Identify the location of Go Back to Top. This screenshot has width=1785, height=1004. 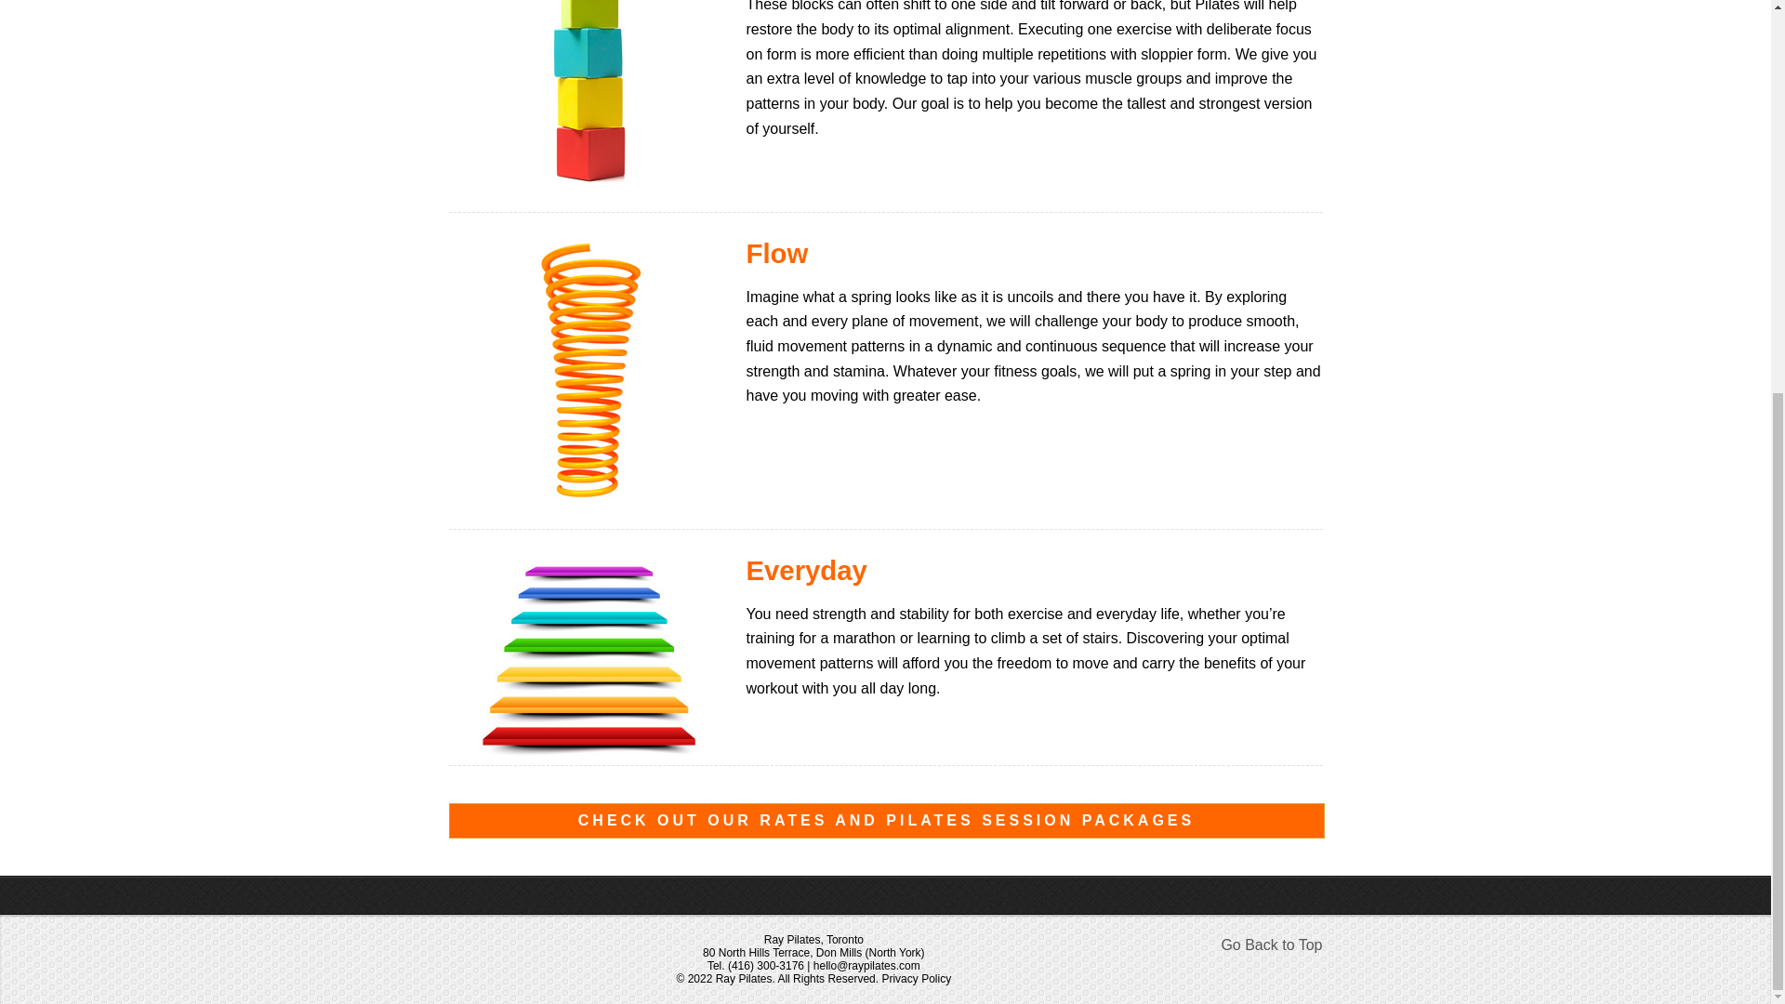
(1272, 946).